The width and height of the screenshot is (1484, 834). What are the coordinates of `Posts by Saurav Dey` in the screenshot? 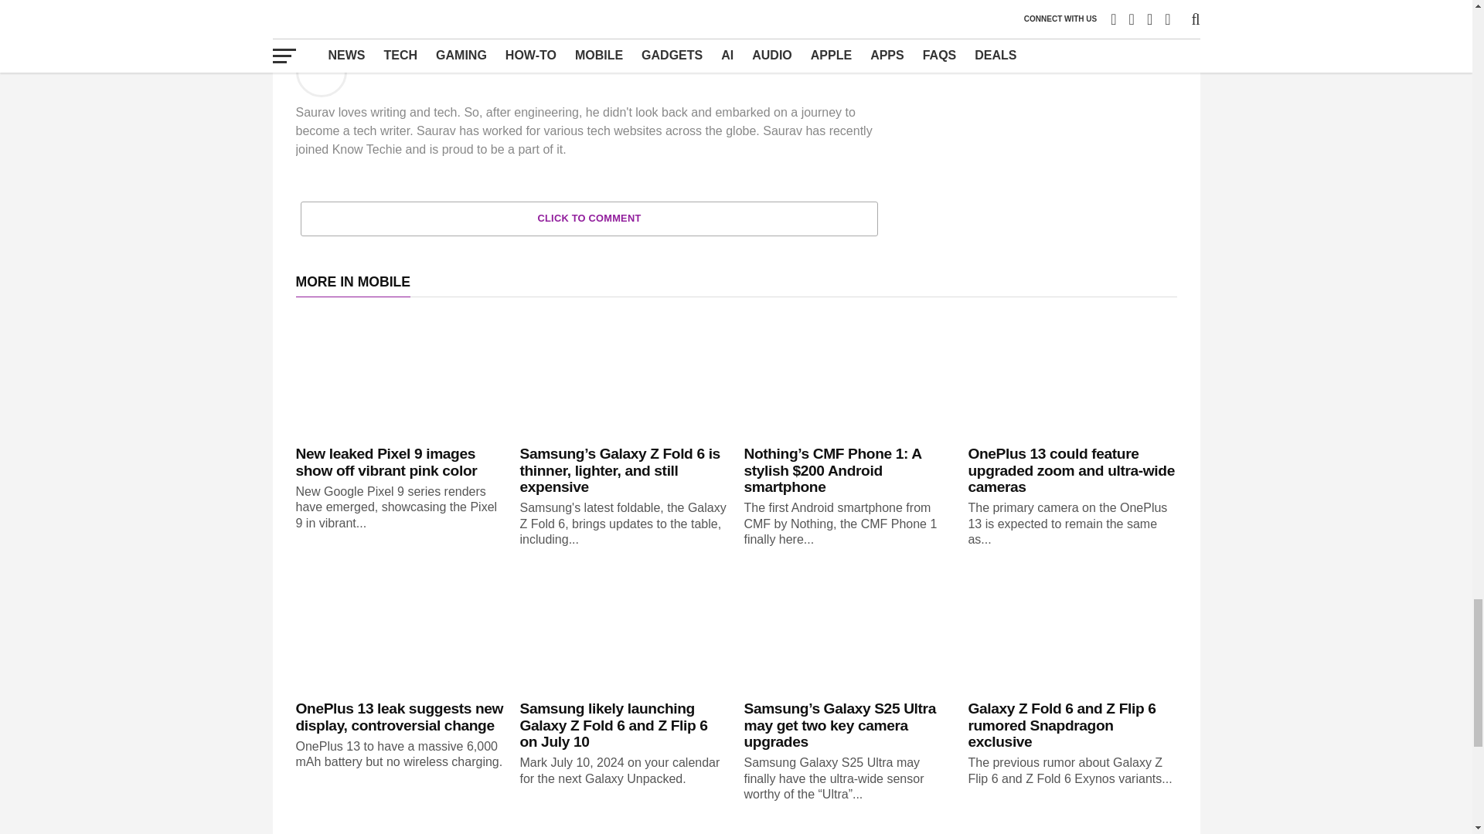 It's located at (394, 60).